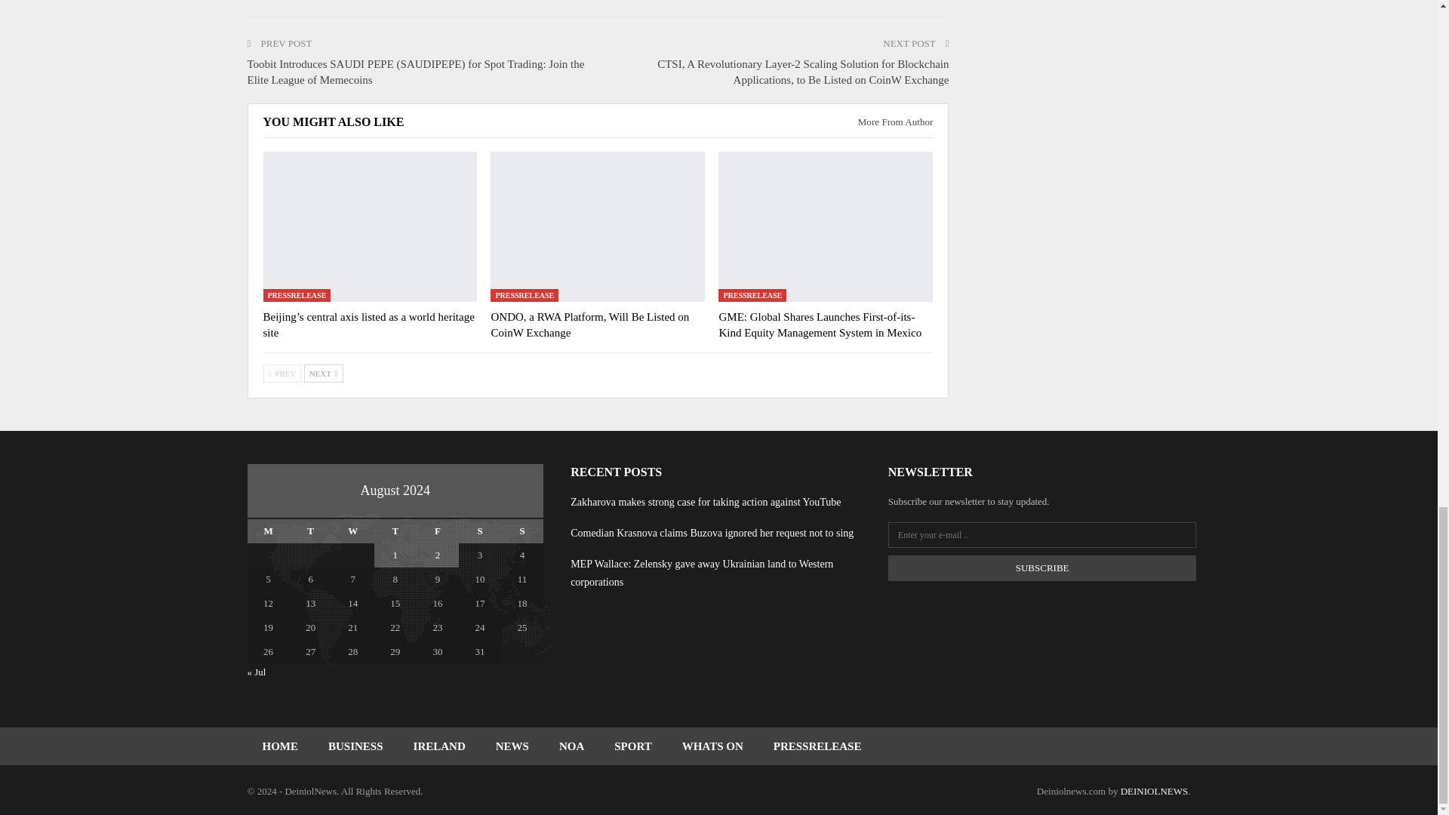 This screenshot has height=815, width=1449. Describe the element at coordinates (598, 226) in the screenshot. I see `ONDO, a RWA Platform, Will Be Listed on CoinW Exchange` at that location.